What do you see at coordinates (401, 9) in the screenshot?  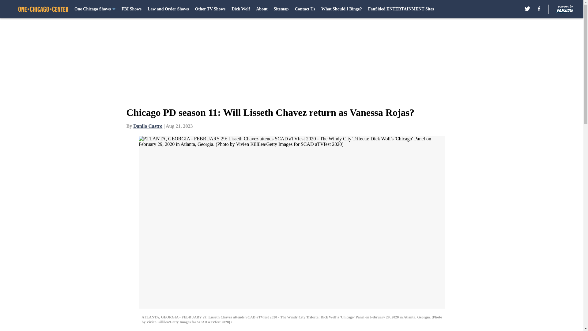 I see `FanSided ENTERTAINMENT Sites` at bounding box center [401, 9].